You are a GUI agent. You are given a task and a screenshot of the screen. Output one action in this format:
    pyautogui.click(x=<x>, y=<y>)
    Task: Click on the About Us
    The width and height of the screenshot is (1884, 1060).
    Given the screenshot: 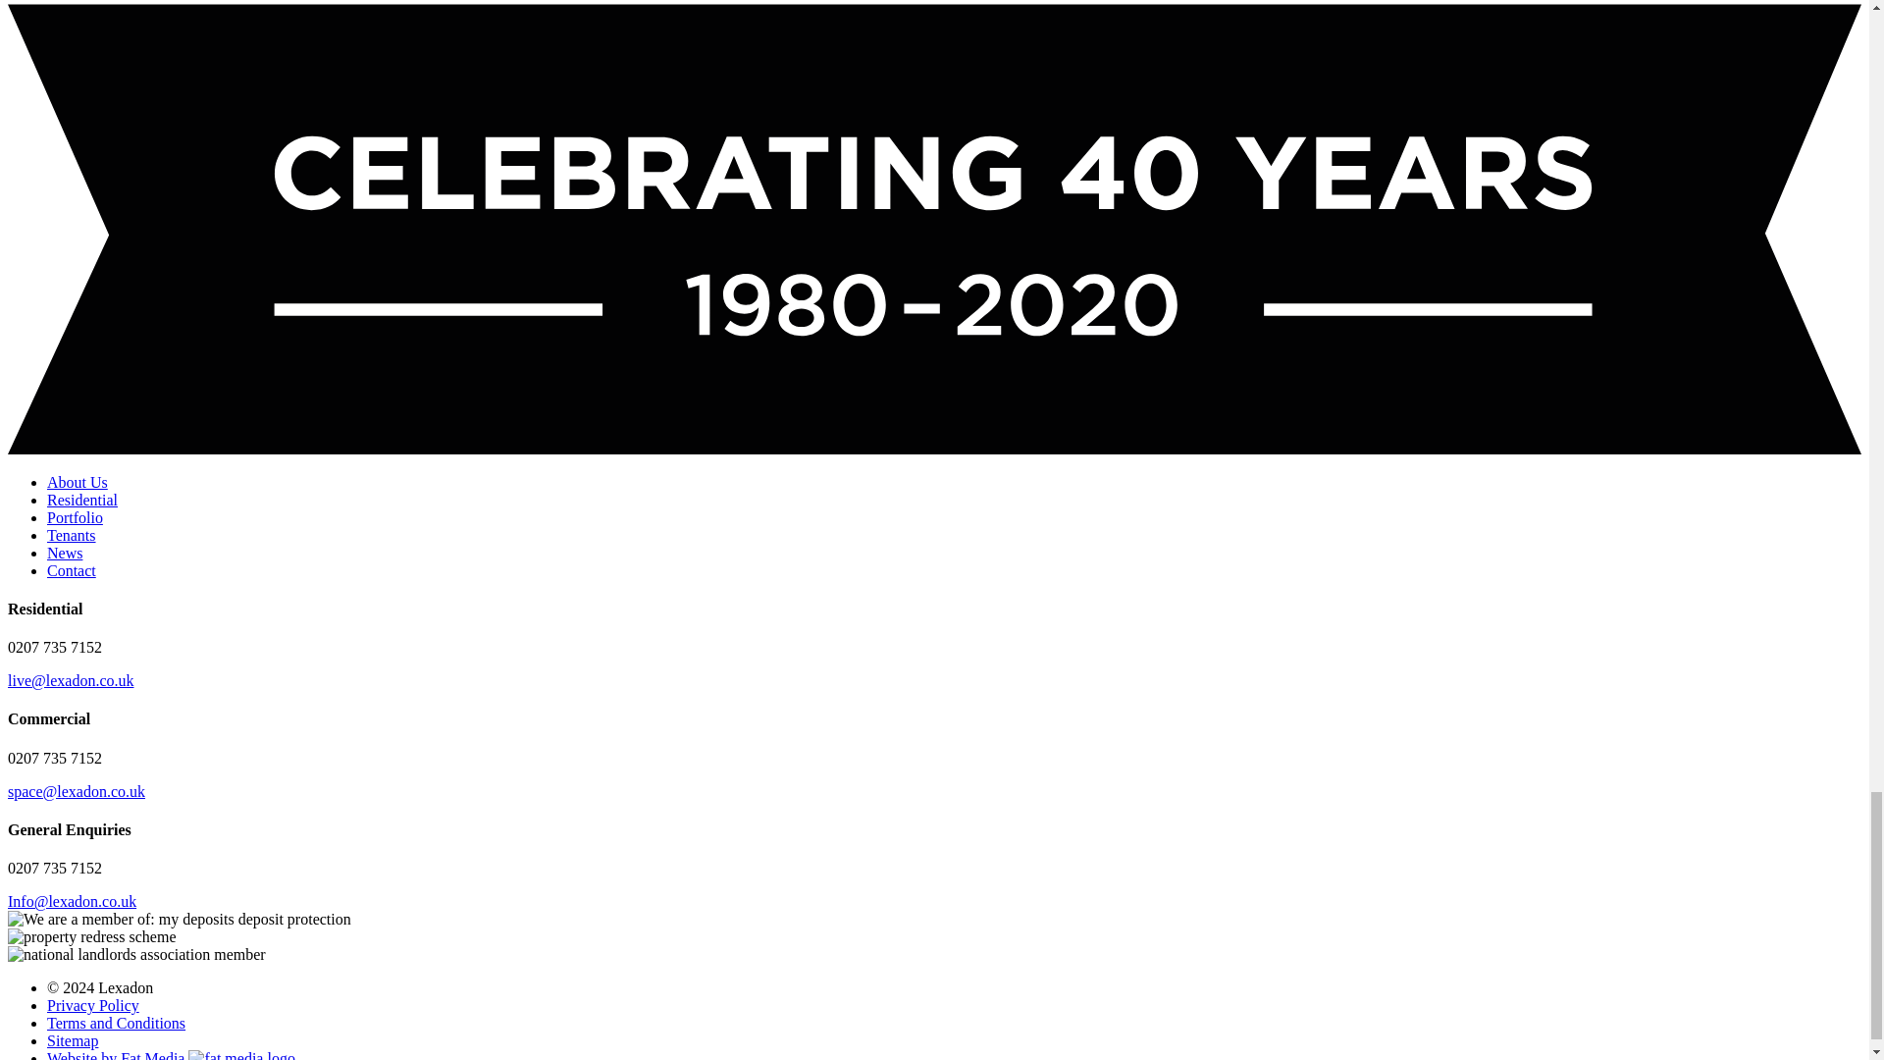 What is the action you would take?
    pyautogui.click(x=77, y=481)
    